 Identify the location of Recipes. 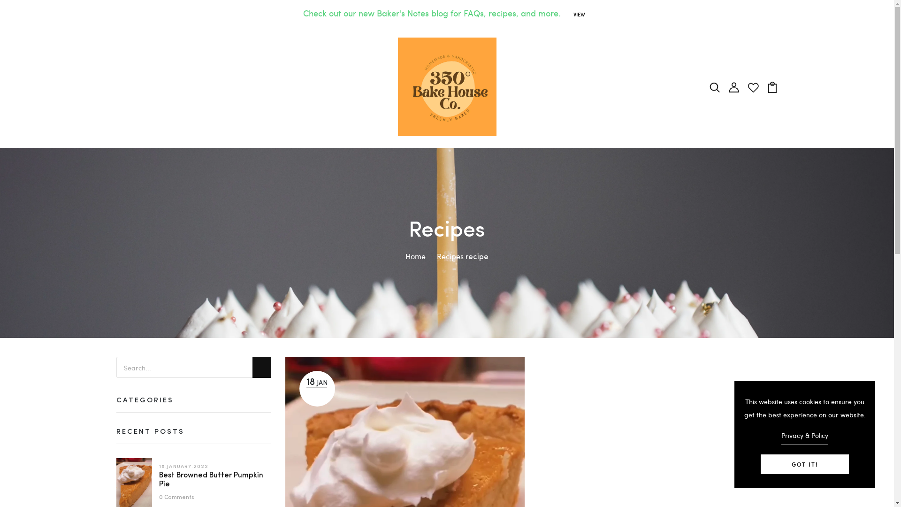
(450, 256).